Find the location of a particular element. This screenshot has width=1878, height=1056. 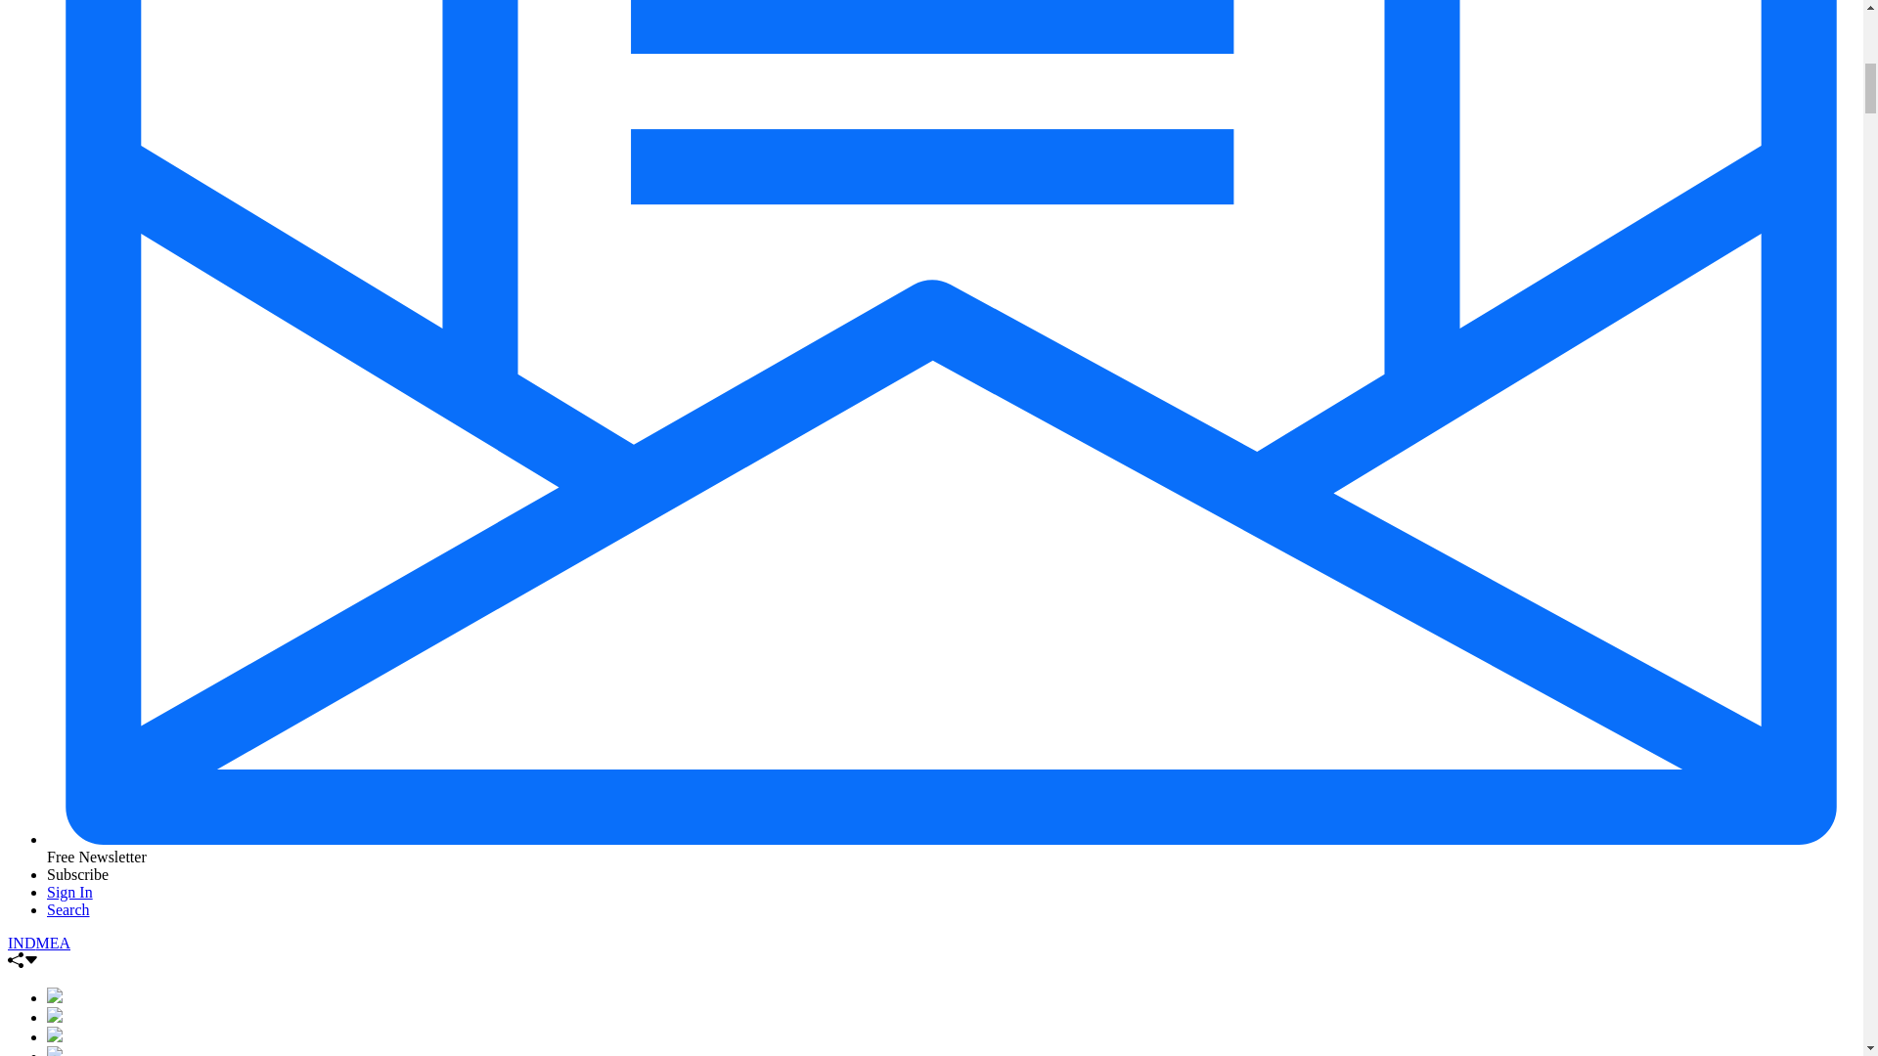

IND is located at coordinates (22, 943).